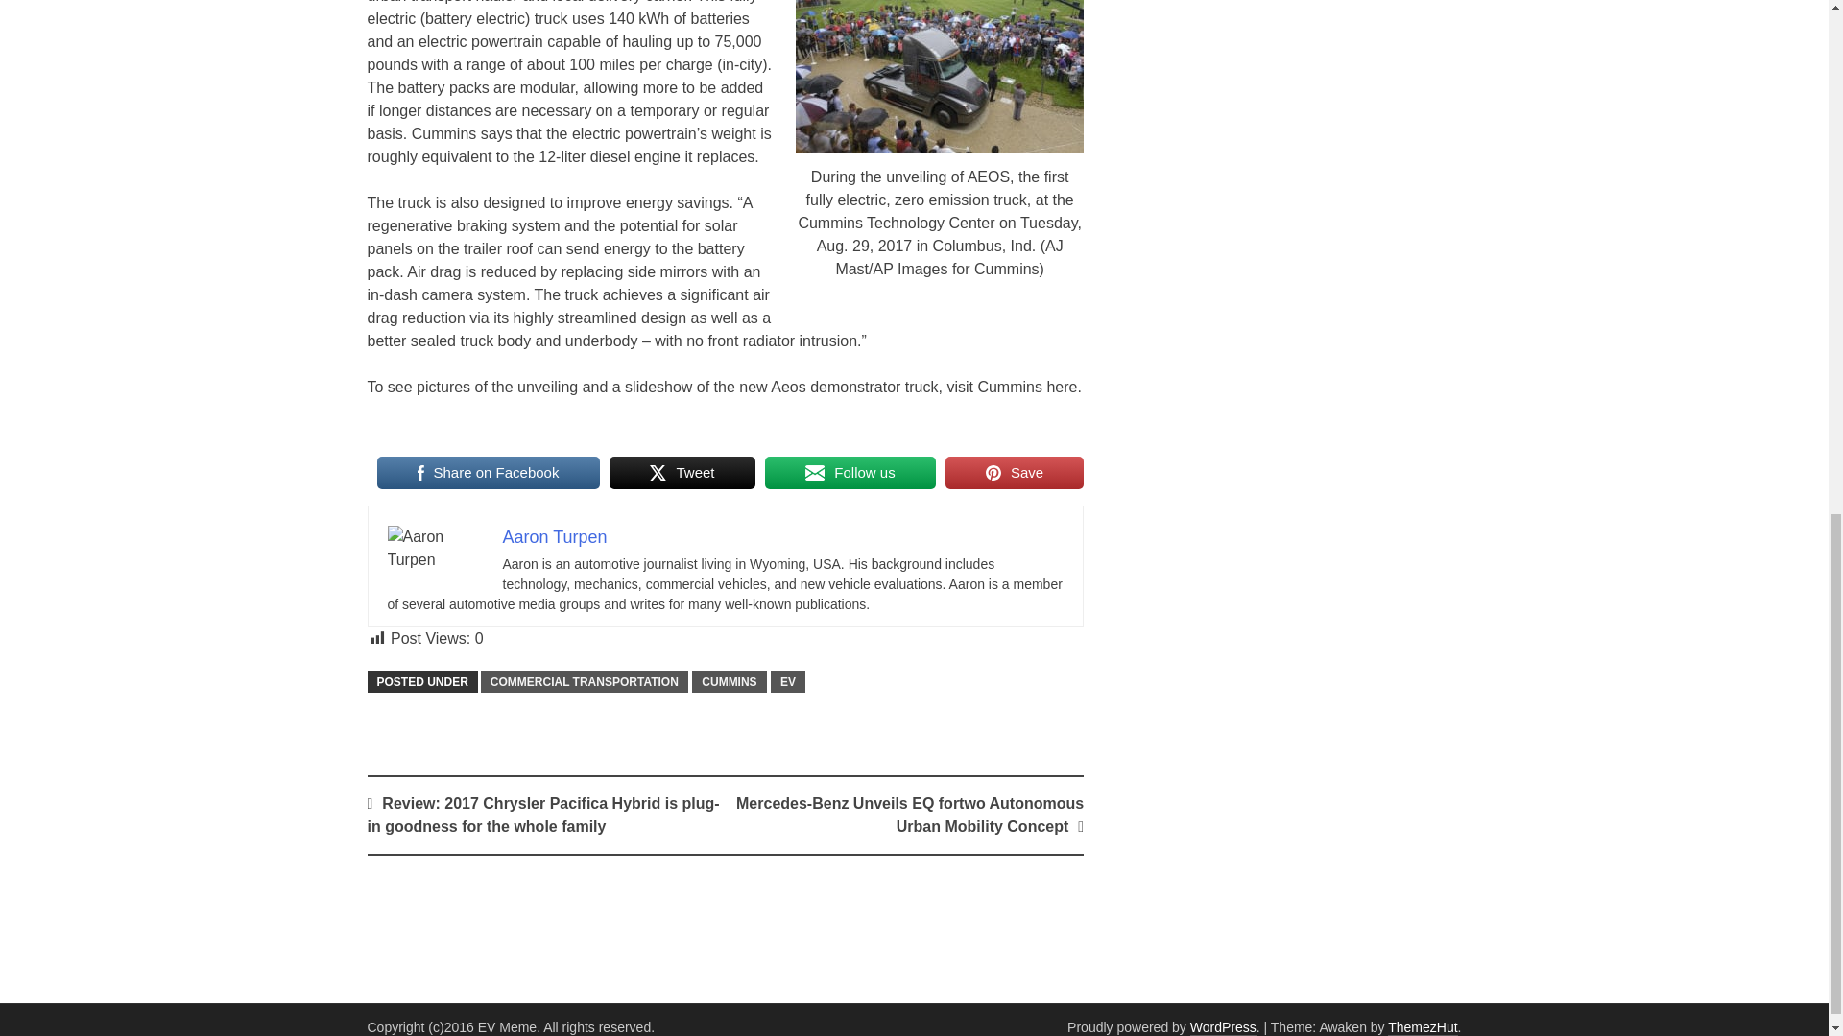 The width and height of the screenshot is (1843, 1036). I want to click on COMMERCIAL TRANSPORTATION, so click(584, 681).